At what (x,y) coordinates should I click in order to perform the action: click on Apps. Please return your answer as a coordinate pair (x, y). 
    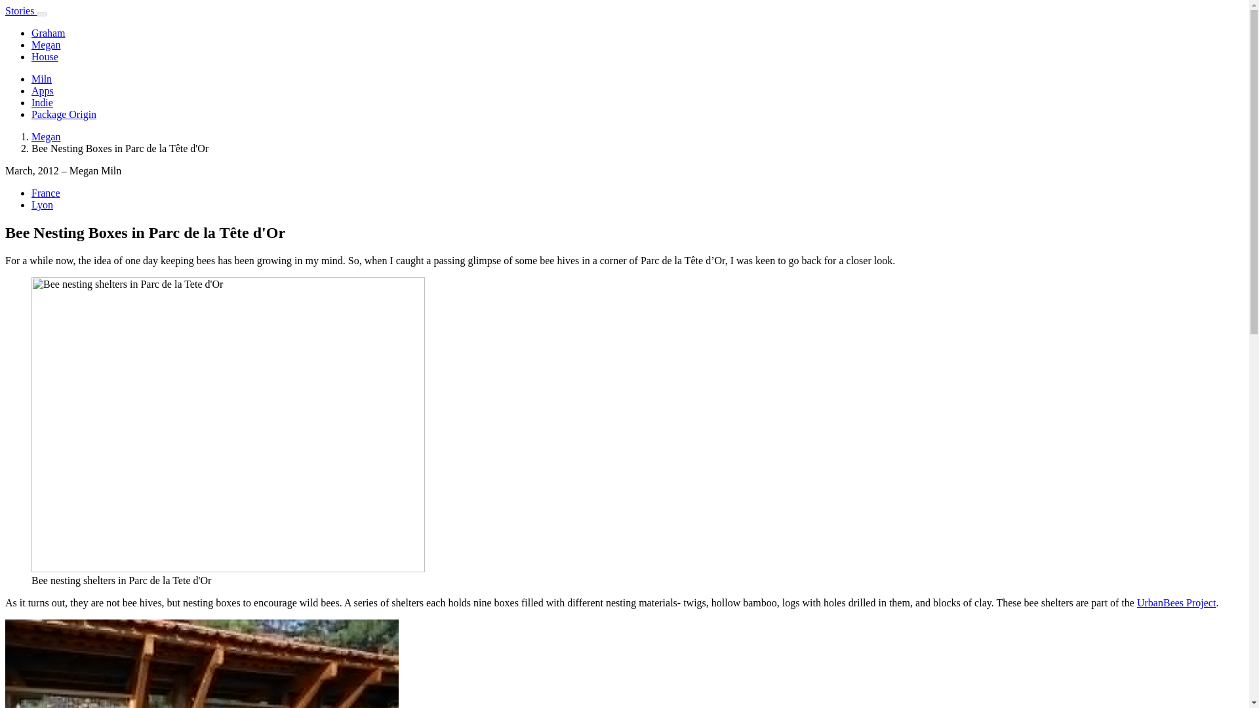
    Looking at the image, I should click on (43, 90).